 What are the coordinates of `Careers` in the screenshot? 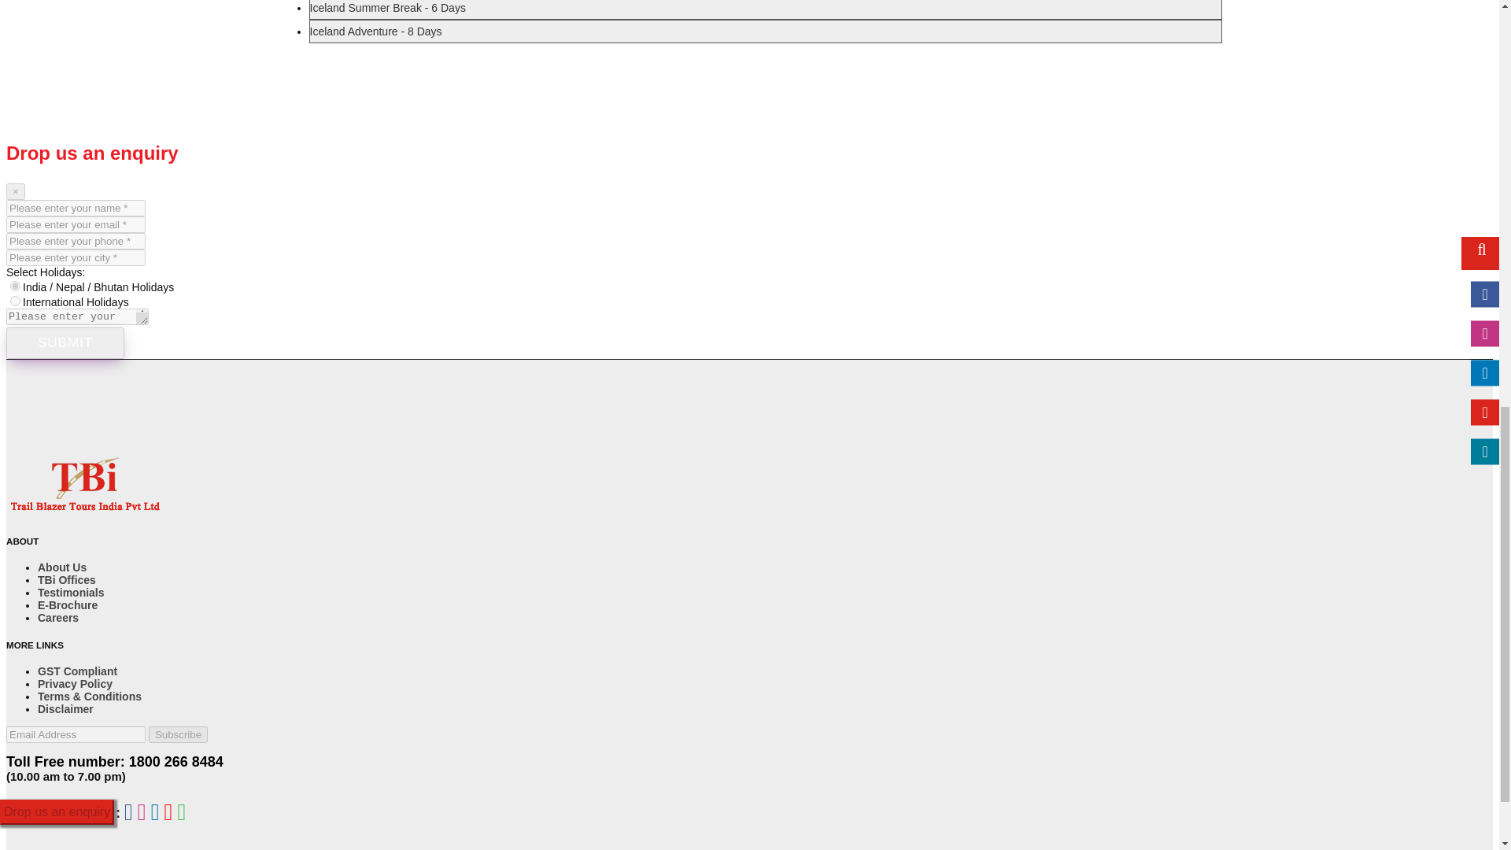 It's located at (58, 617).